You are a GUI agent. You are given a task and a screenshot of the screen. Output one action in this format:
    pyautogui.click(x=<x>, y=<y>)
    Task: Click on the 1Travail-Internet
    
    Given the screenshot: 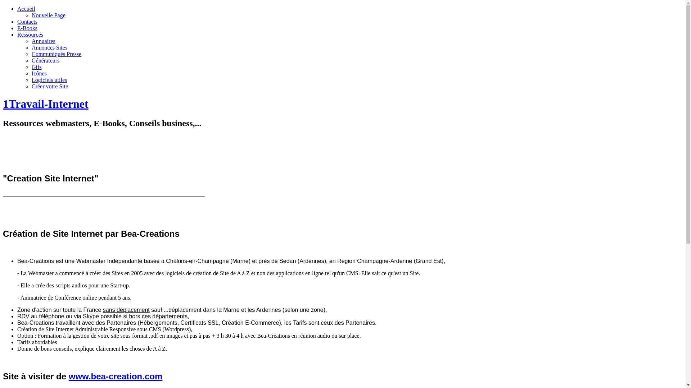 What is the action you would take?
    pyautogui.click(x=45, y=104)
    